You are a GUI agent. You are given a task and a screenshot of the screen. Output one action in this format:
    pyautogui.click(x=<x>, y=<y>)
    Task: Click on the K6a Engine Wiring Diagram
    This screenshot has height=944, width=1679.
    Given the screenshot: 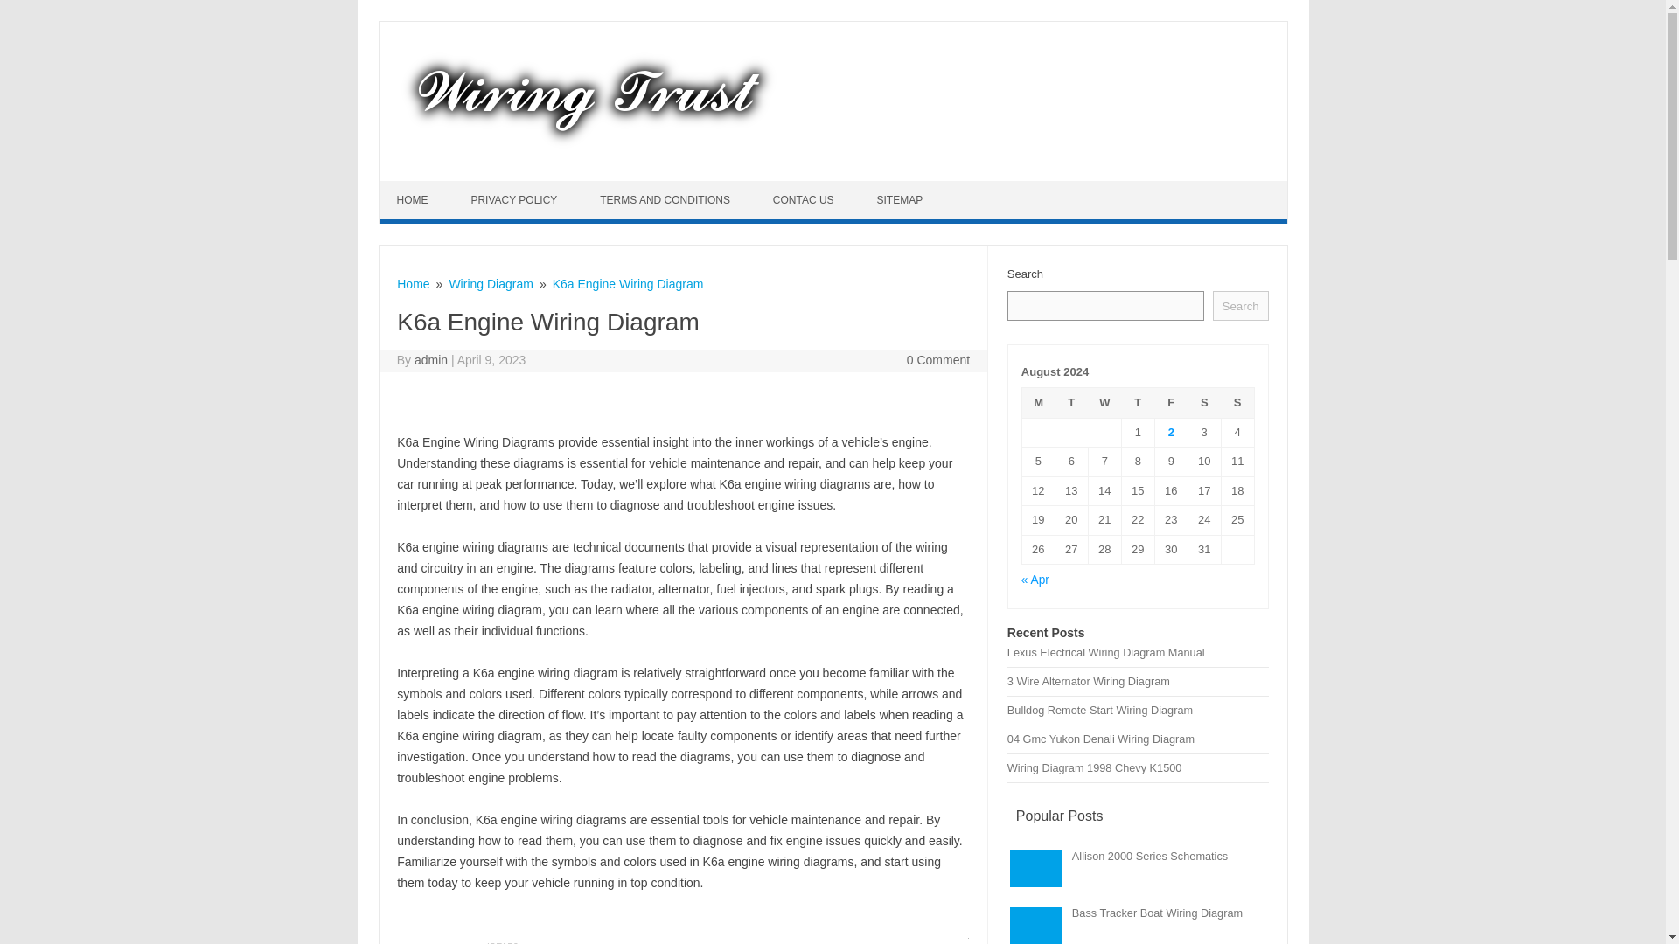 What is the action you would take?
    pyautogui.click(x=628, y=283)
    